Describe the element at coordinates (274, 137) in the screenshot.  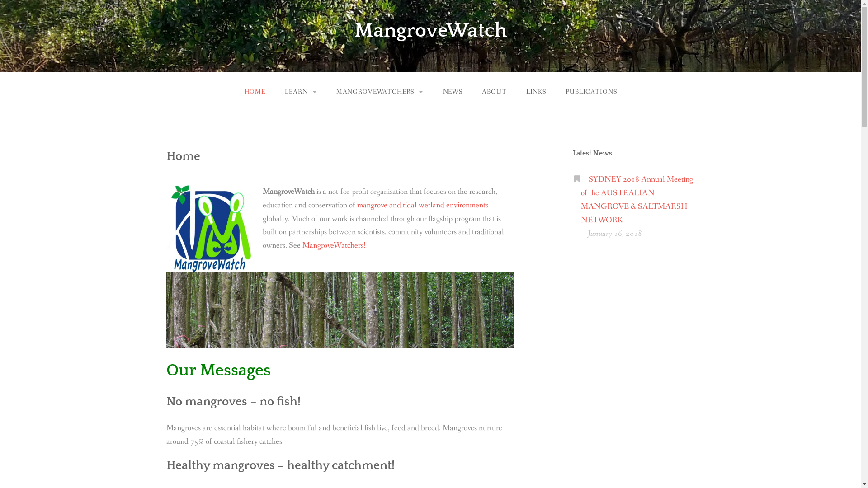
I see `YOUR COUNTRY` at that location.